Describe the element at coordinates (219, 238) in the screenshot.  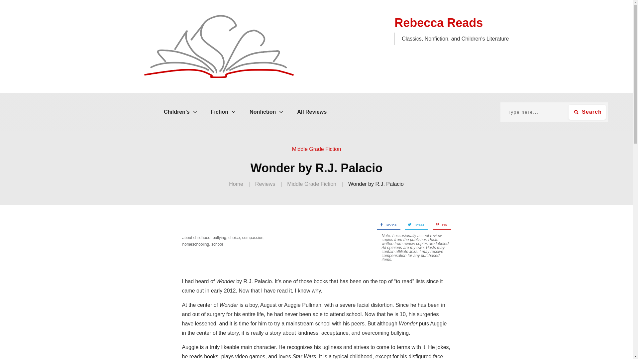
I see `bullying` at that location.